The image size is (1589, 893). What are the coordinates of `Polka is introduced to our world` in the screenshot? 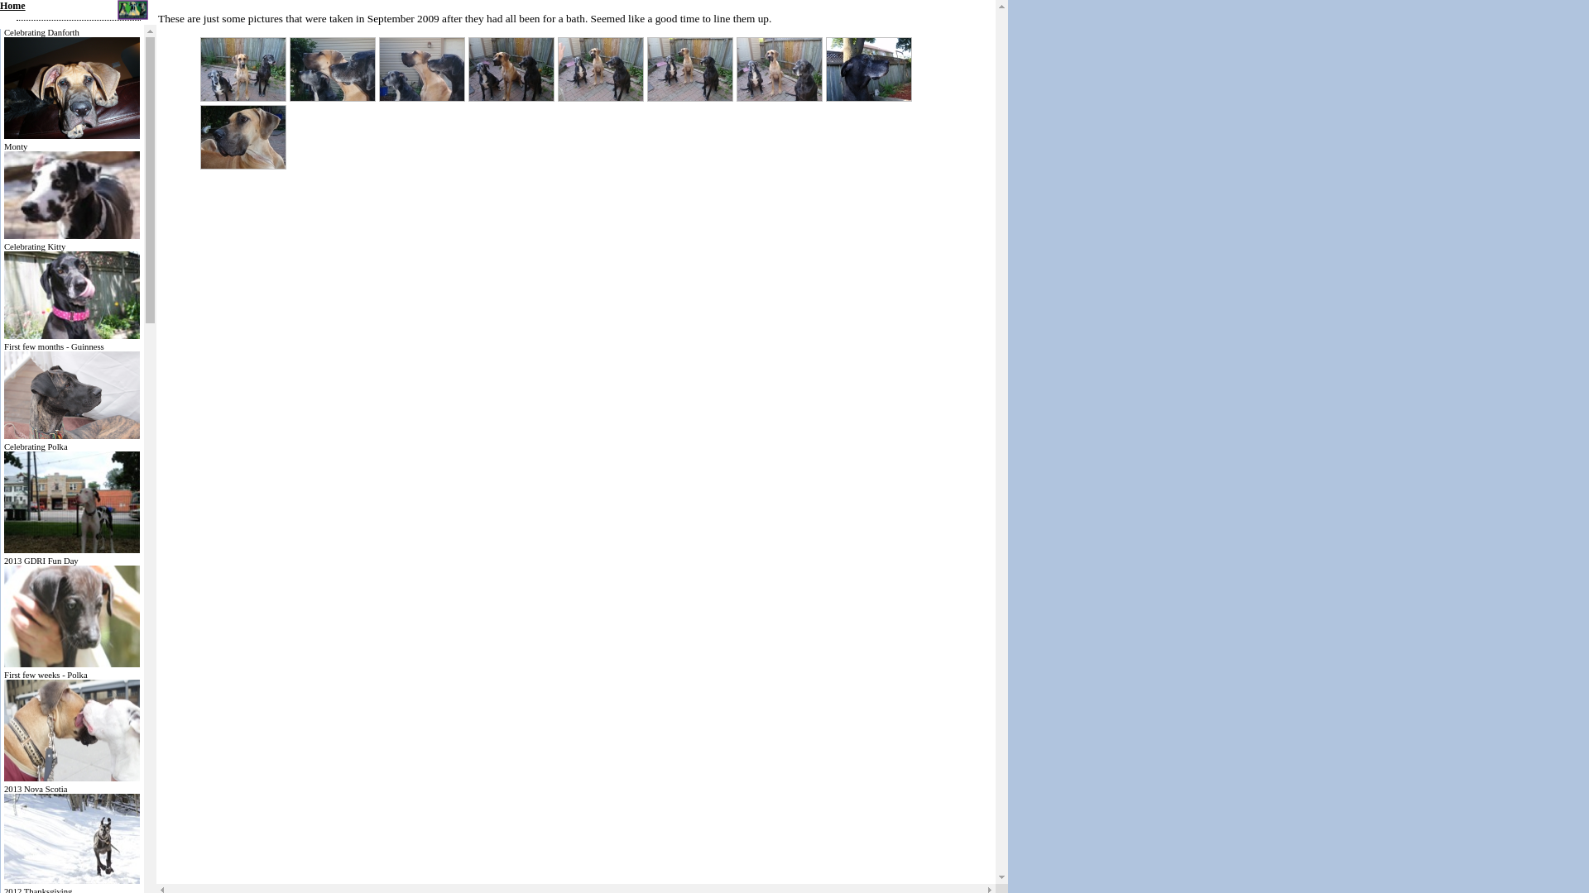 It's located at (72, 779).